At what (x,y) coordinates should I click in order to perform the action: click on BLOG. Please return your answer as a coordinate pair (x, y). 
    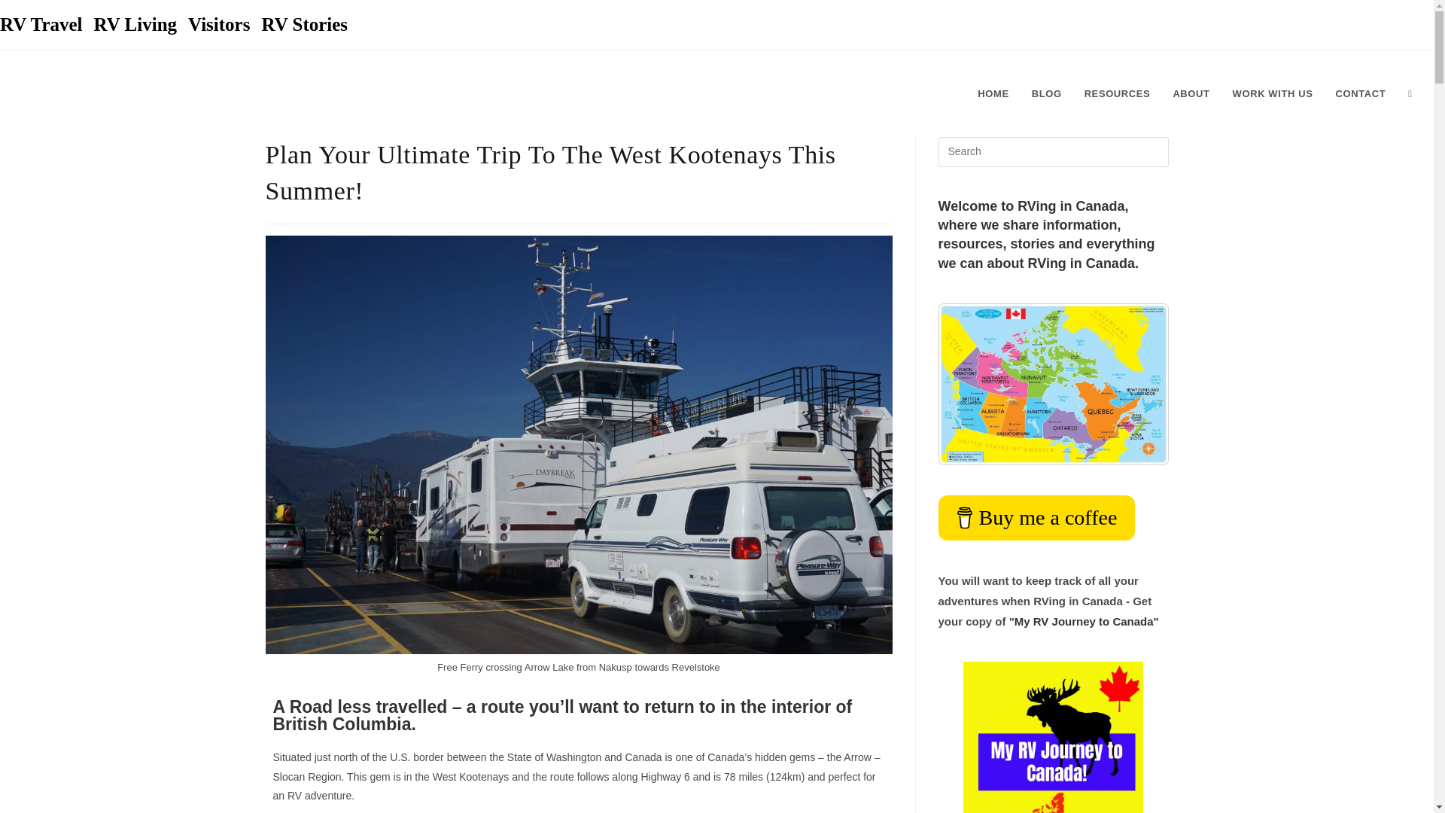
    Looking at the image, I should click on (1046, 93).